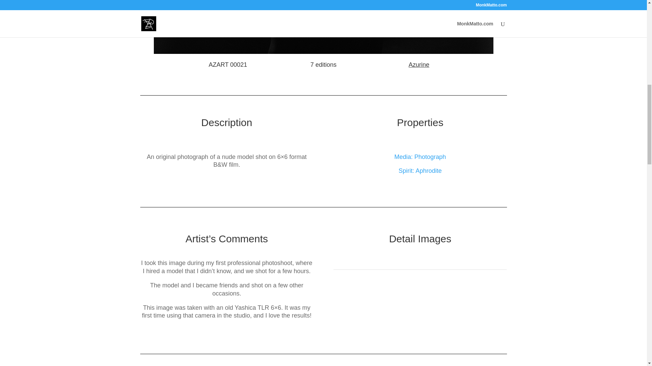  What do you see at coordinates (323, 27) in the screenshot?
I see `RimLitNude` at bounding box center [323, 27].